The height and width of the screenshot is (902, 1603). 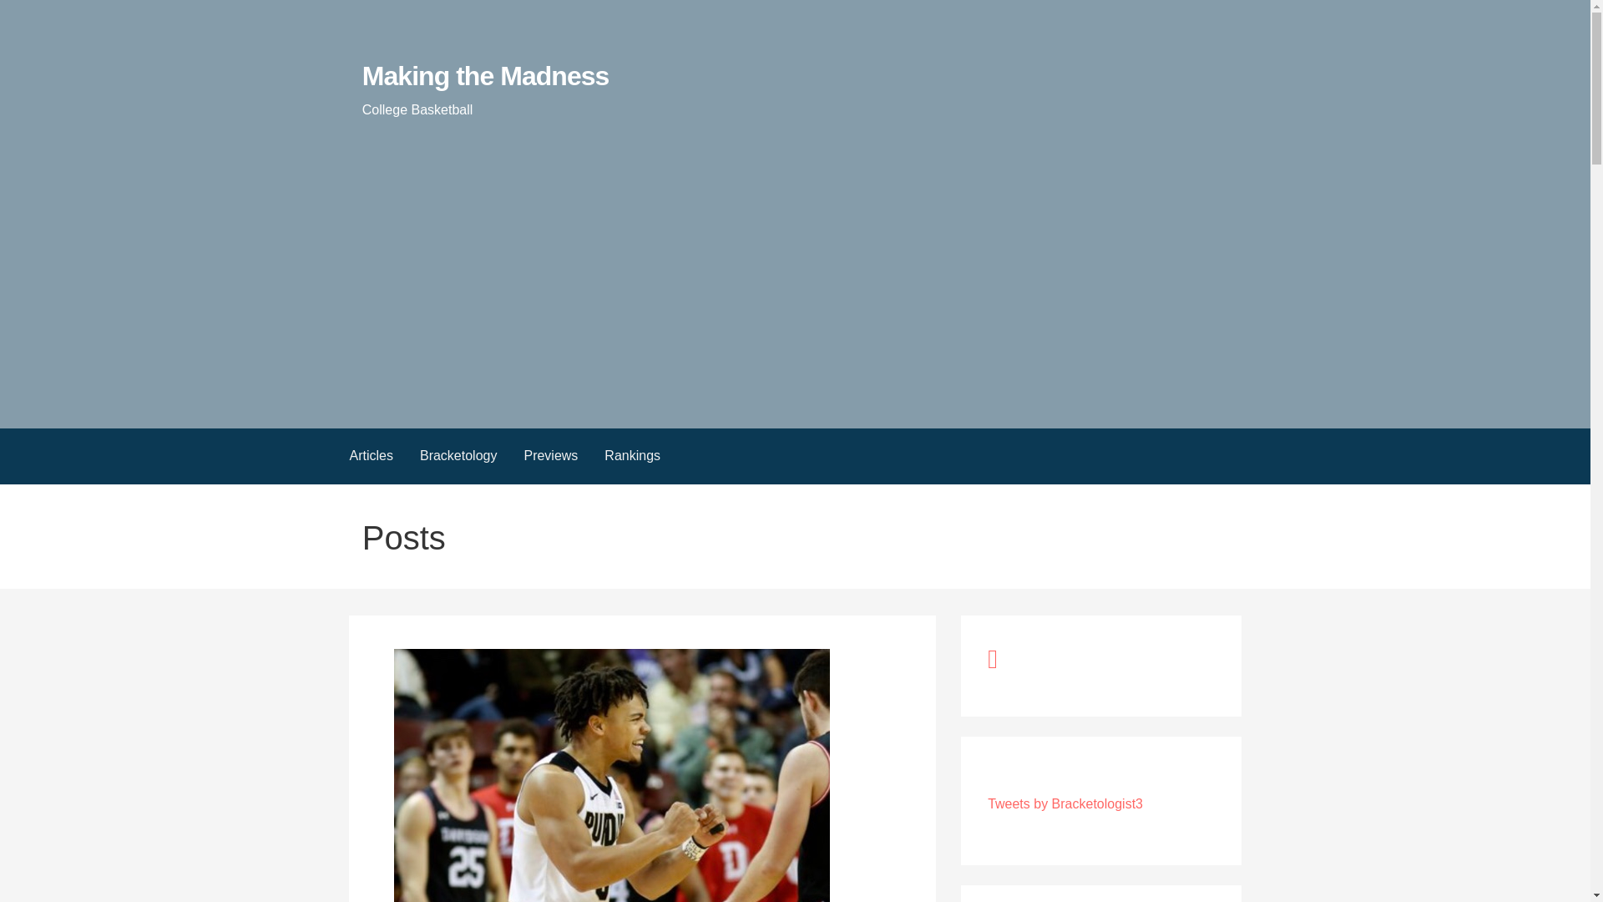 I want to click on Rankings, so click(x=632, y=456).